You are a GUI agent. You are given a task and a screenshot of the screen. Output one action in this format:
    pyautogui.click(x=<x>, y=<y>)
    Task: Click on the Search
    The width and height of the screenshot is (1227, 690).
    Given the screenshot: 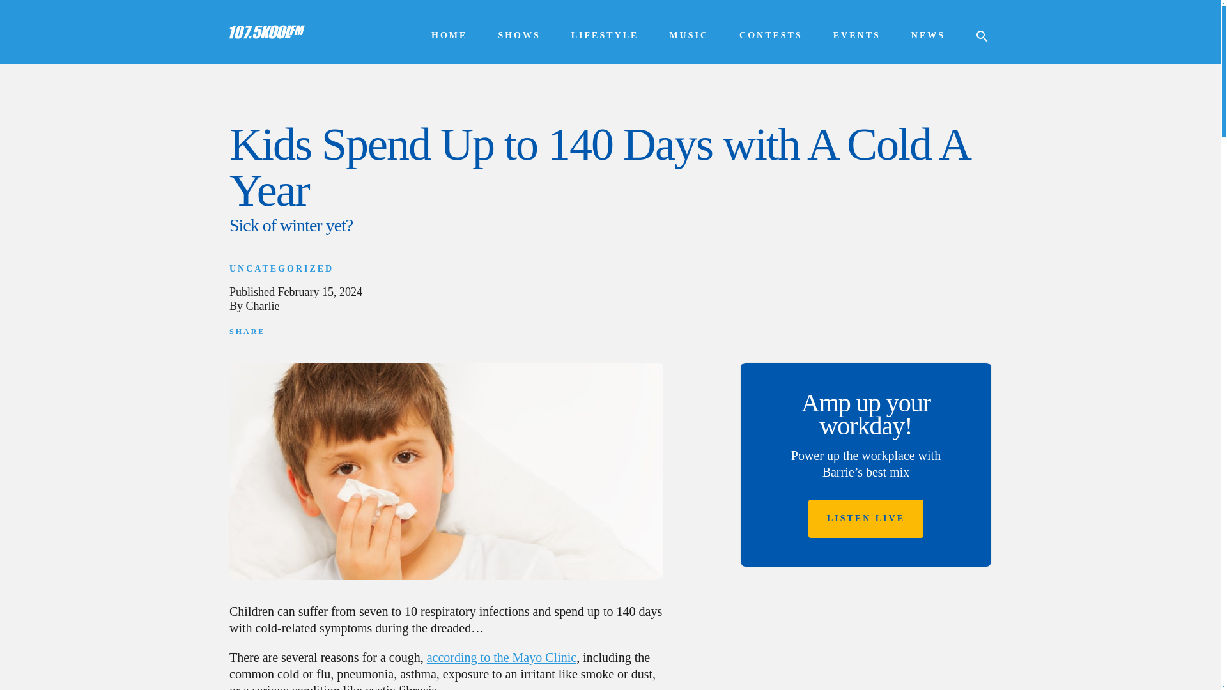 What is the action you would take?
    pyautogui.click(x=25, y=9)
    